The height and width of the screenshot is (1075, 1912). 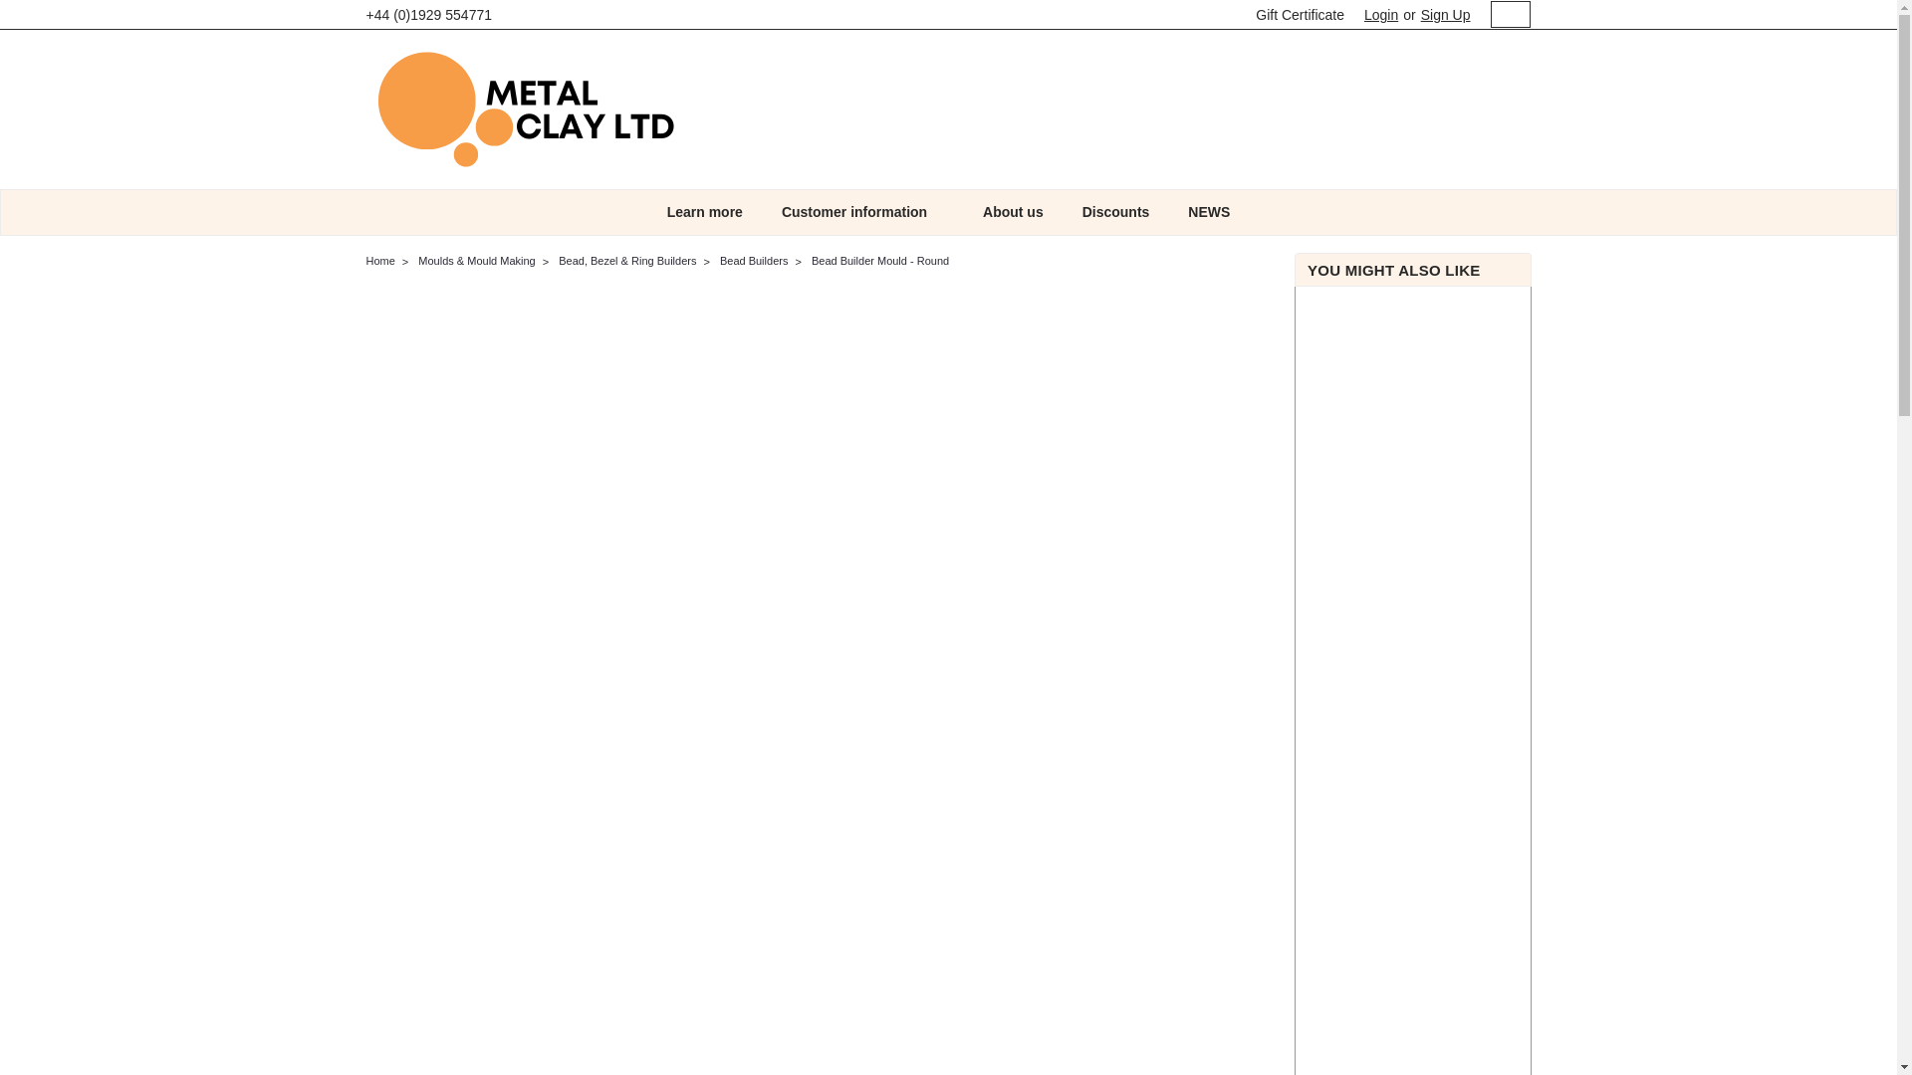 I want to click on Gift Certificate, so click(x=1295, y=15).